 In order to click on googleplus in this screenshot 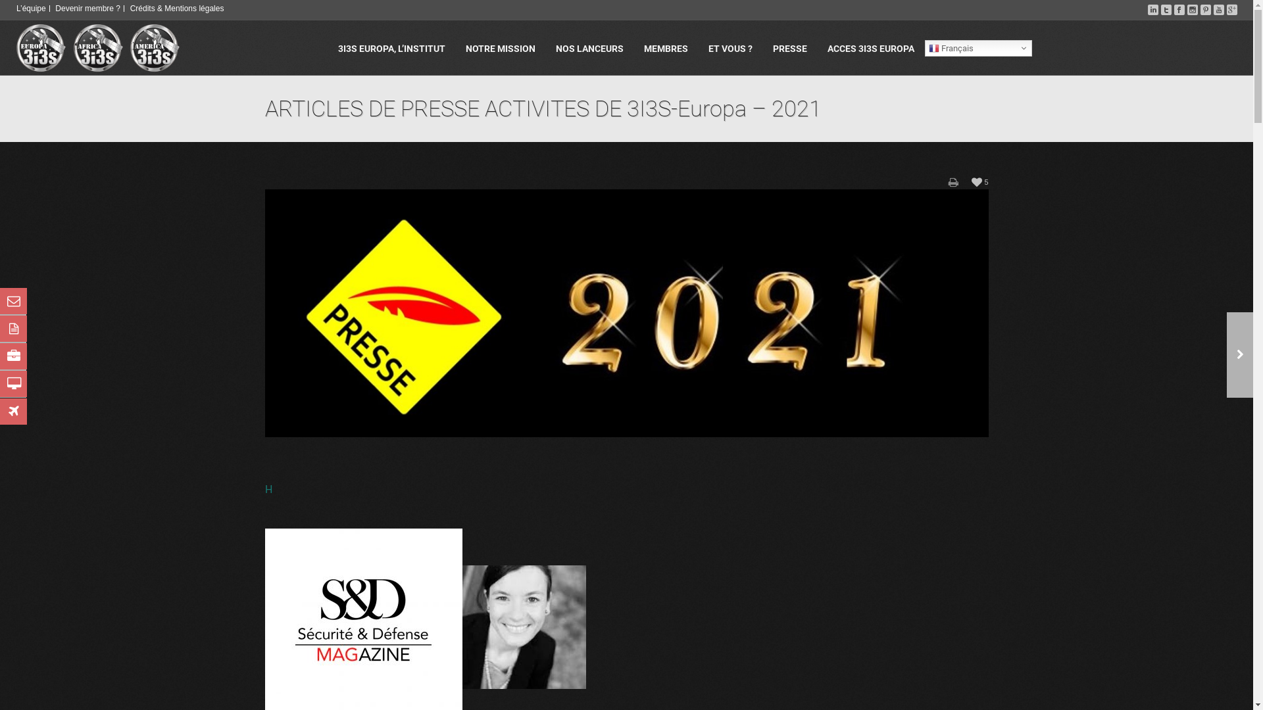, I will do `click(1232, 12)`.